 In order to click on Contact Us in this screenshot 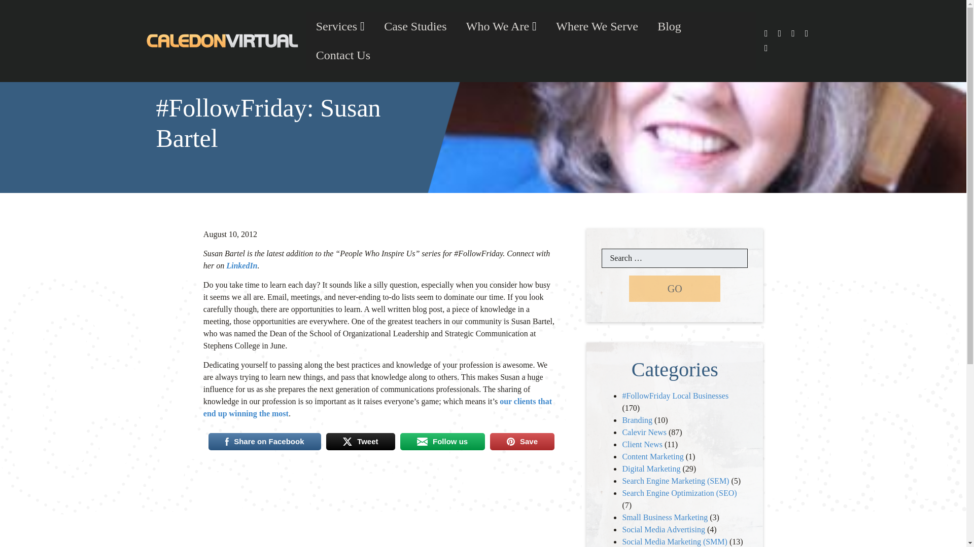, I will do `click(343, 56)`.